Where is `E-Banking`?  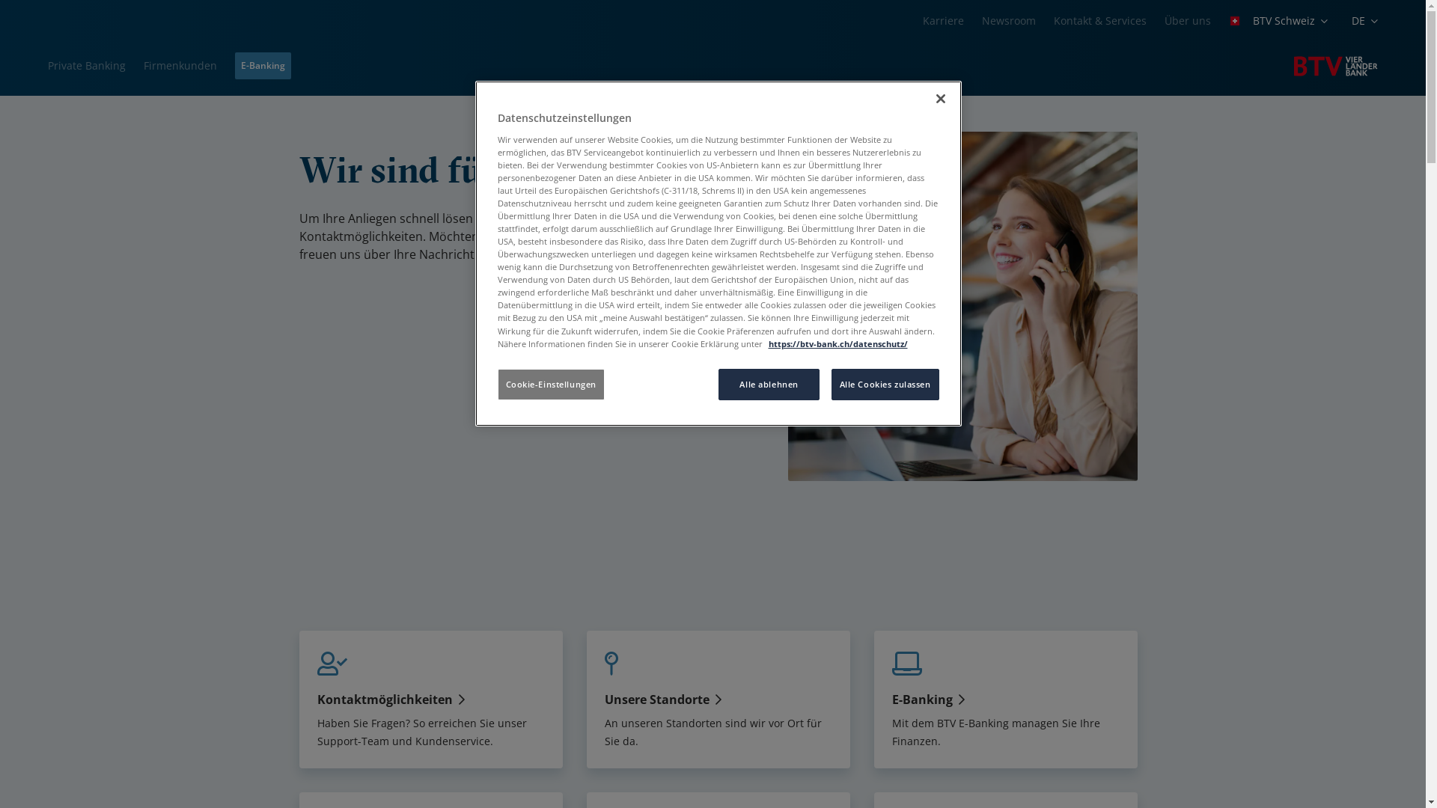 E-Banking is located at coordinates (263, 66).